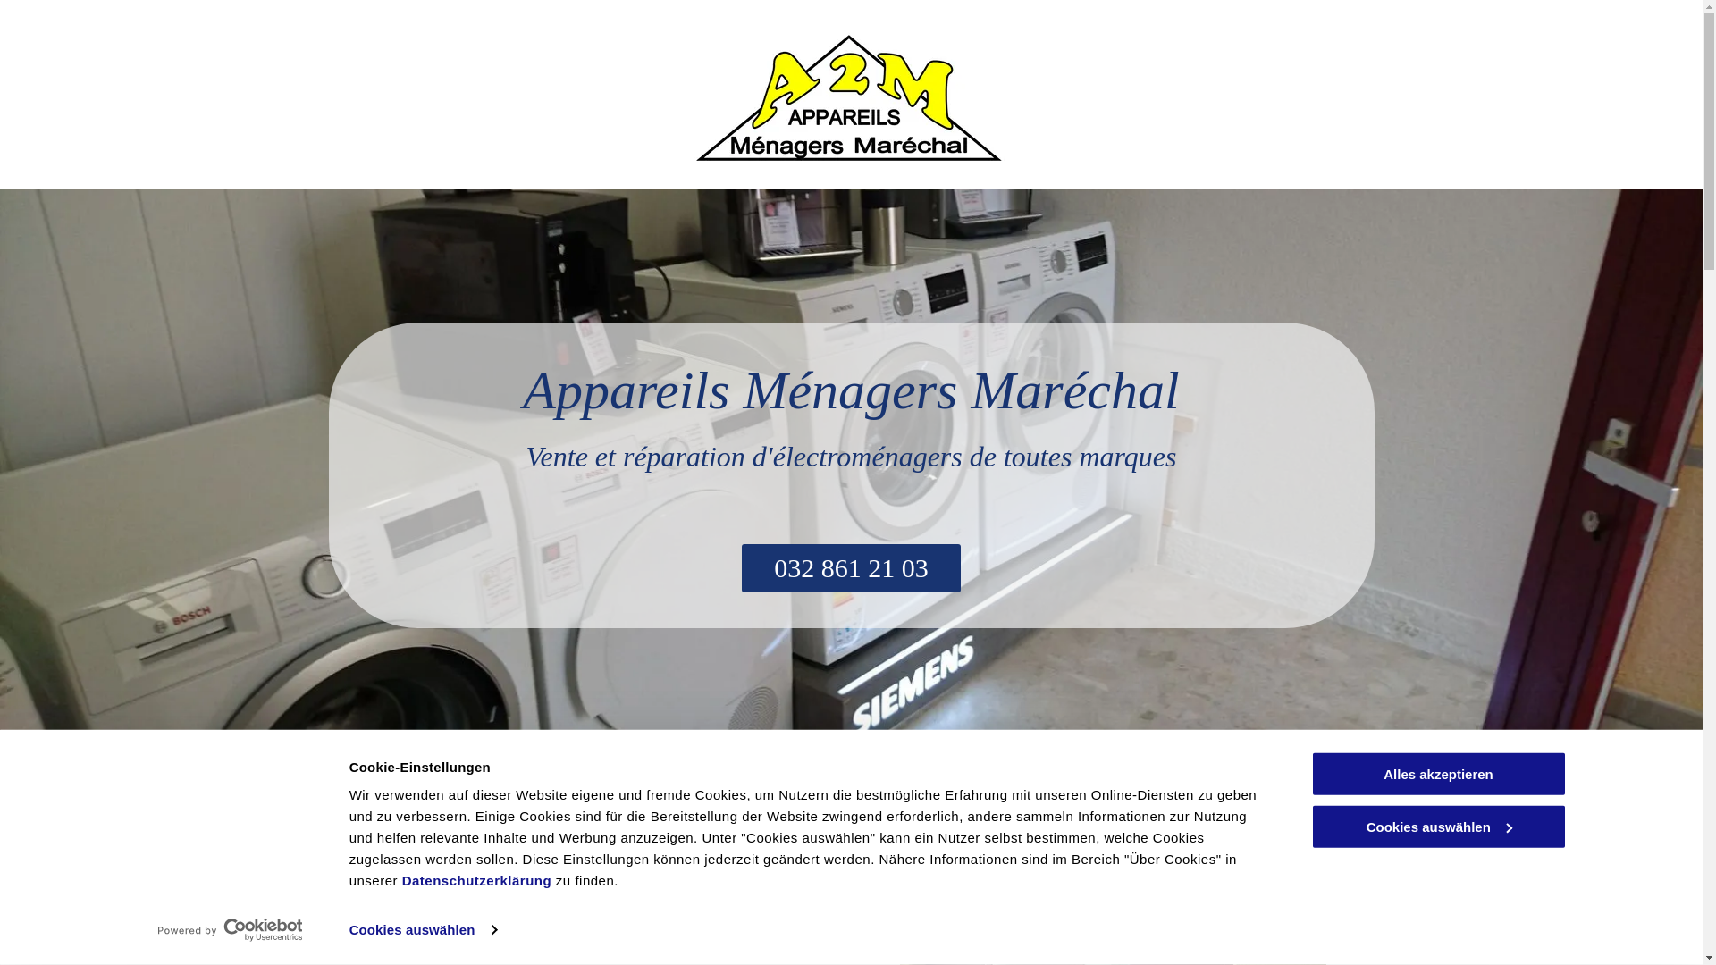  Describe the element at coordinates (851, 568) in the screenshot. I see `032 861 21 03` at that location.